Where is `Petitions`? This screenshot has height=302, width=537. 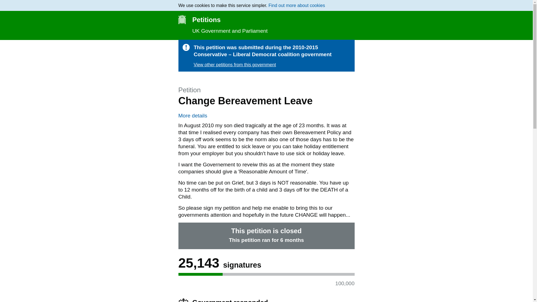 Petitions is located at coordinates (266, 20).